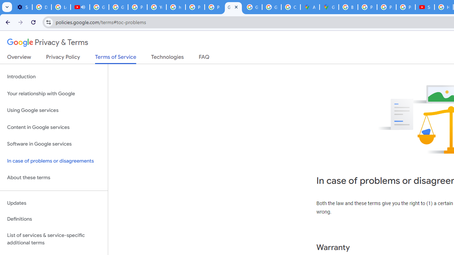 The image size is (454, 255). What do you see at coordinates (195, 7) in the screenshot?
I see `Privacy Help Center - Policies Help` at bounding box center [195, 7].